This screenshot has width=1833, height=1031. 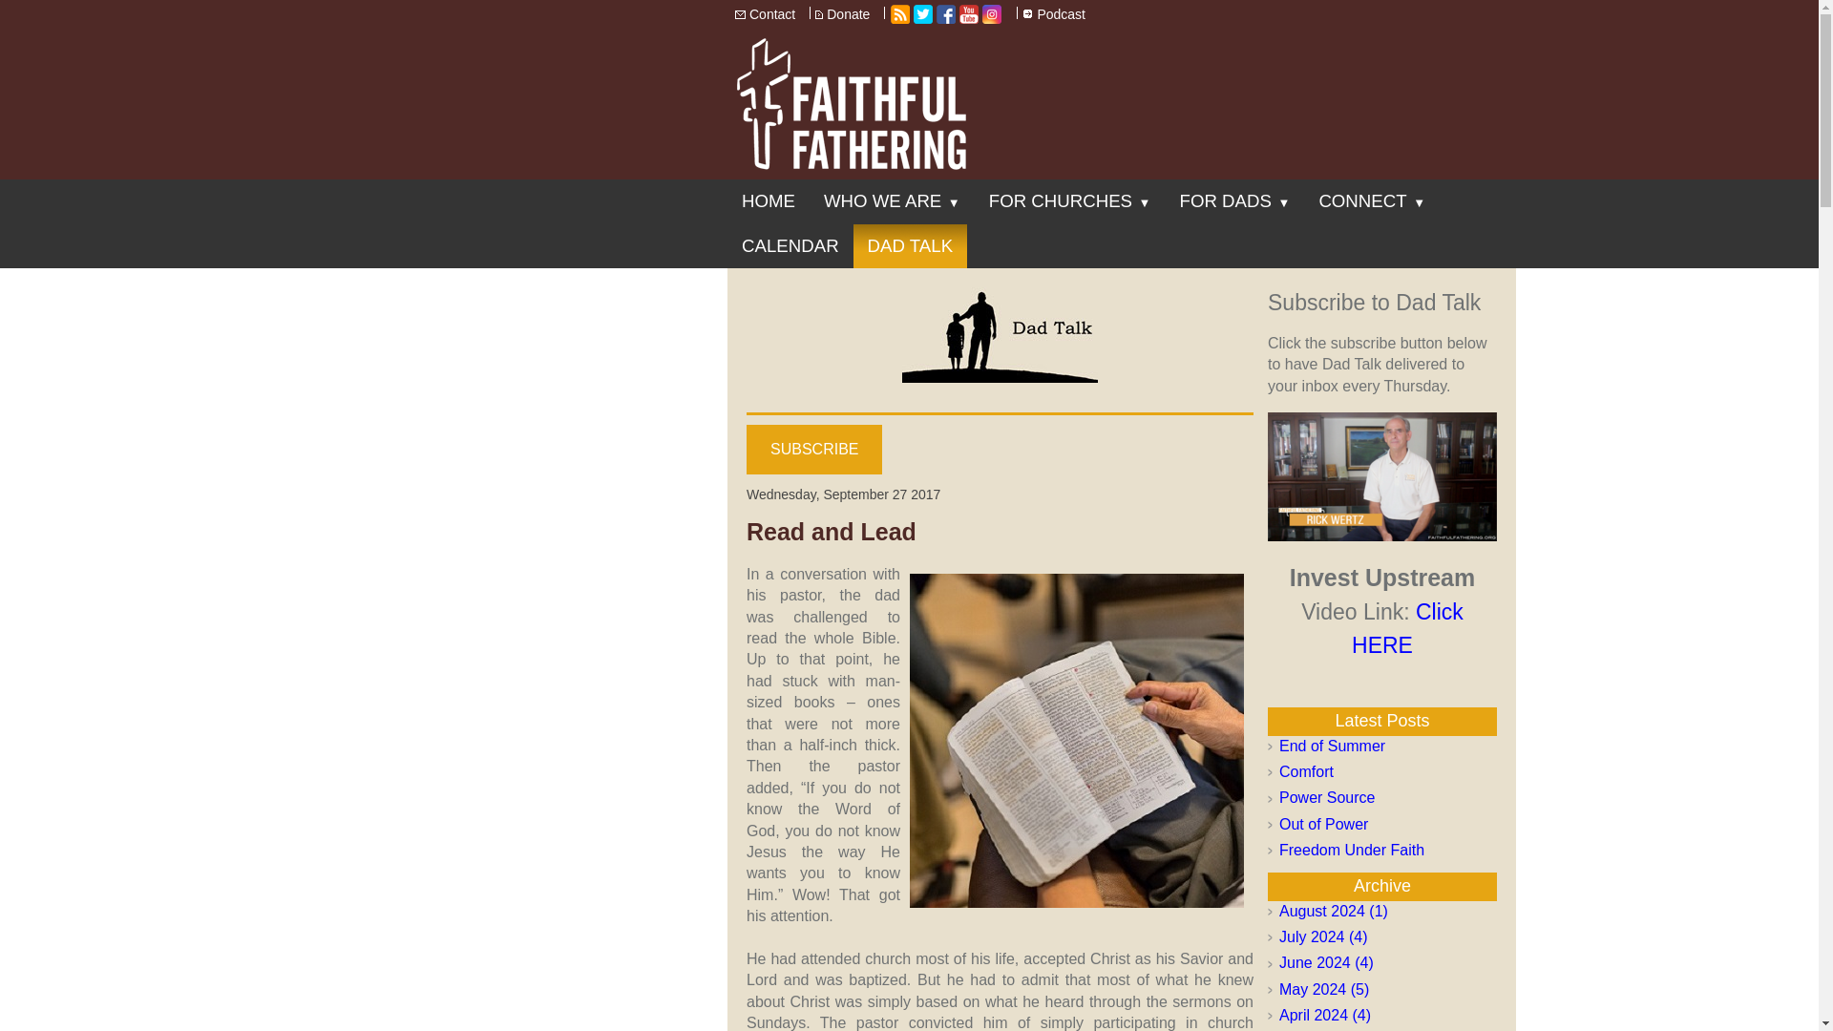 What do you see at coordinates (892, 200) in the screenshot?
I see `WHO WE ARE` at bounding box center [892, 200].